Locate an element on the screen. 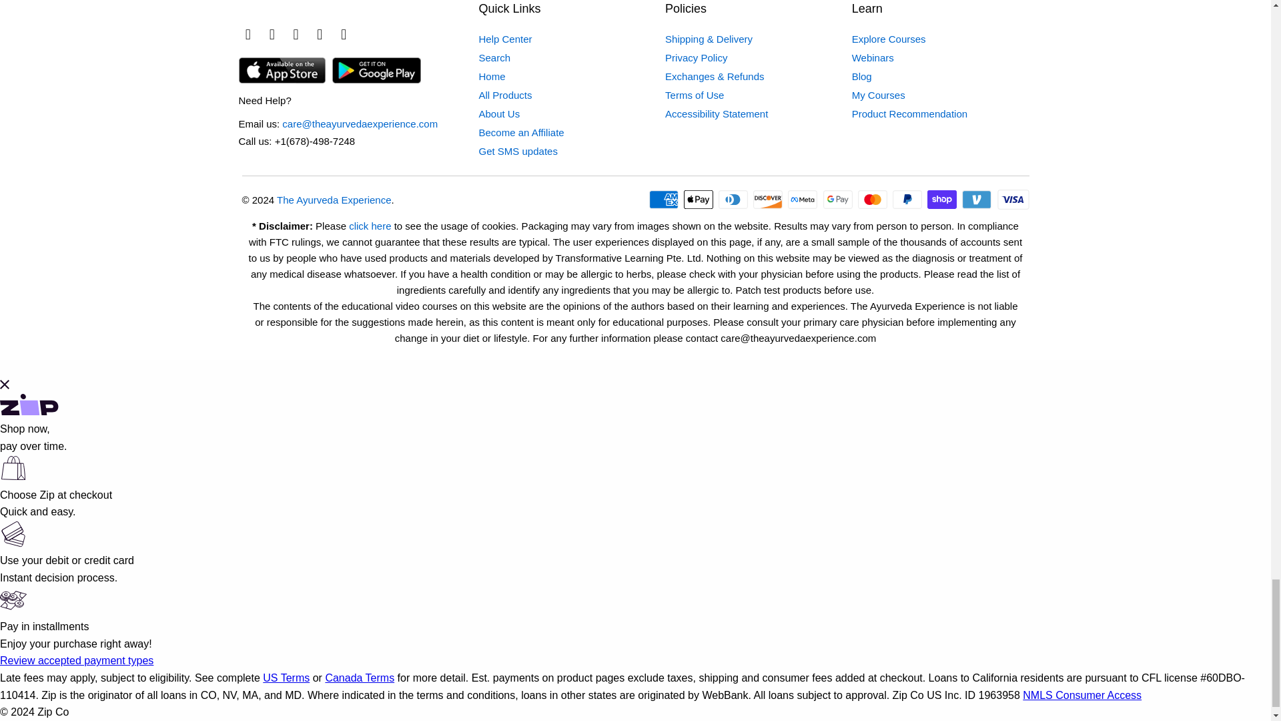 This screenshot has height=721, width=1281. Diners Club is located at coordinates (735, 200).